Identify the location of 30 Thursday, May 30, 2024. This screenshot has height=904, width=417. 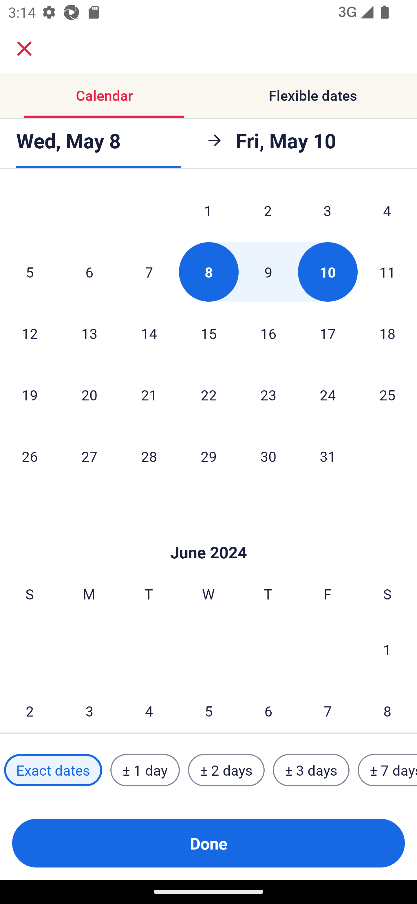
(268, 456).